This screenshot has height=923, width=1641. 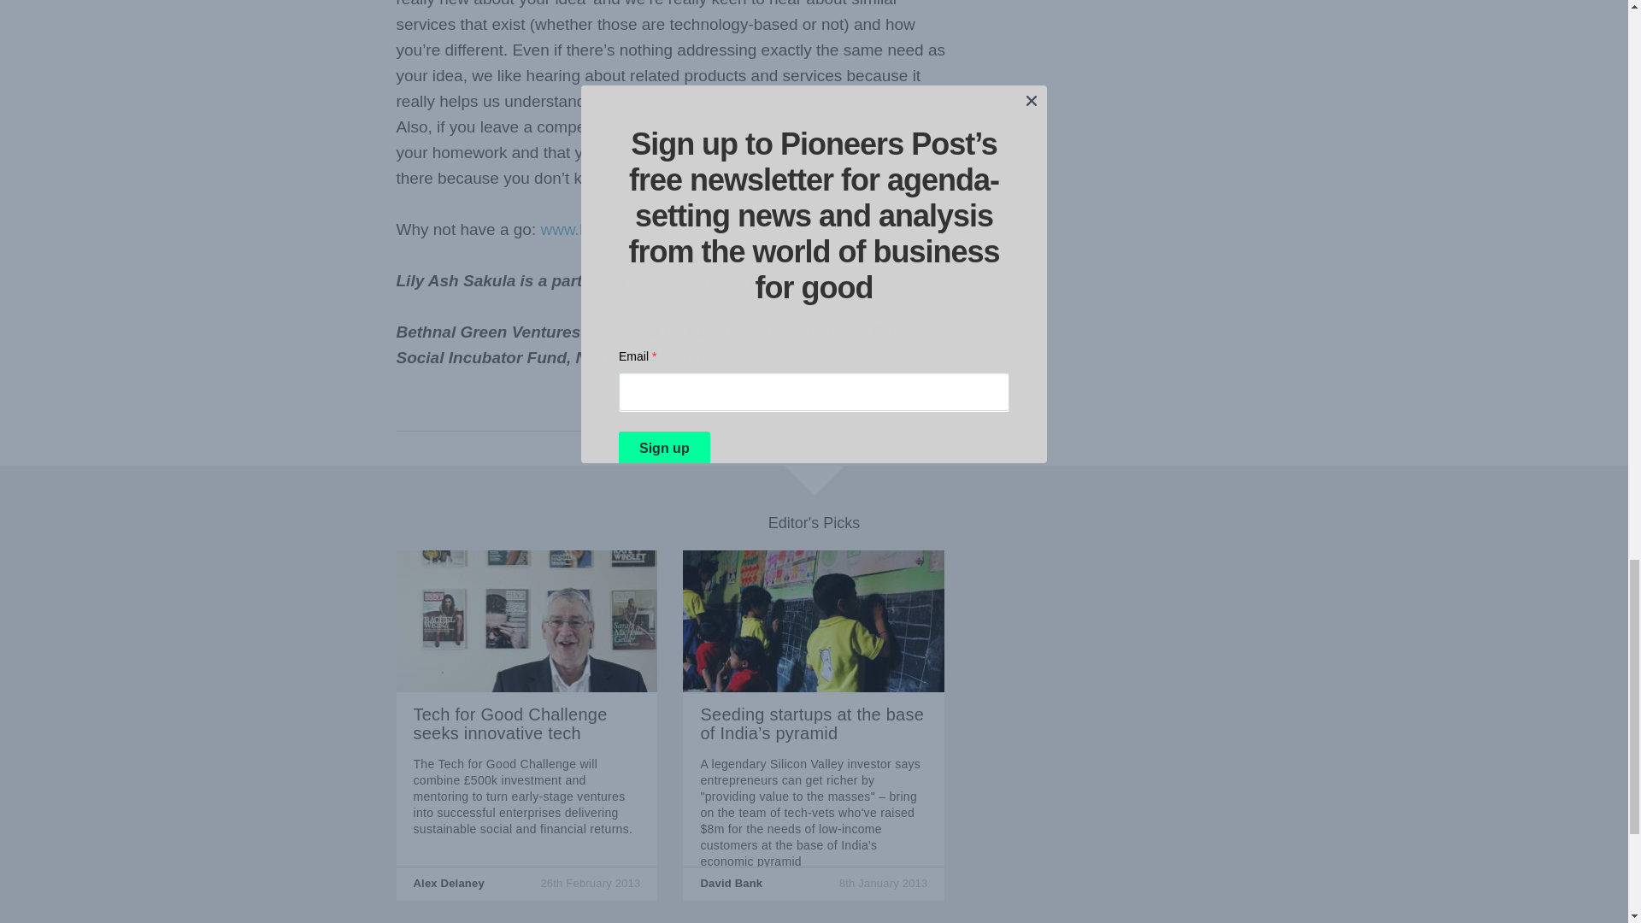 I want to click on View profile for Alex Delaney, so click(x=448, y=884).